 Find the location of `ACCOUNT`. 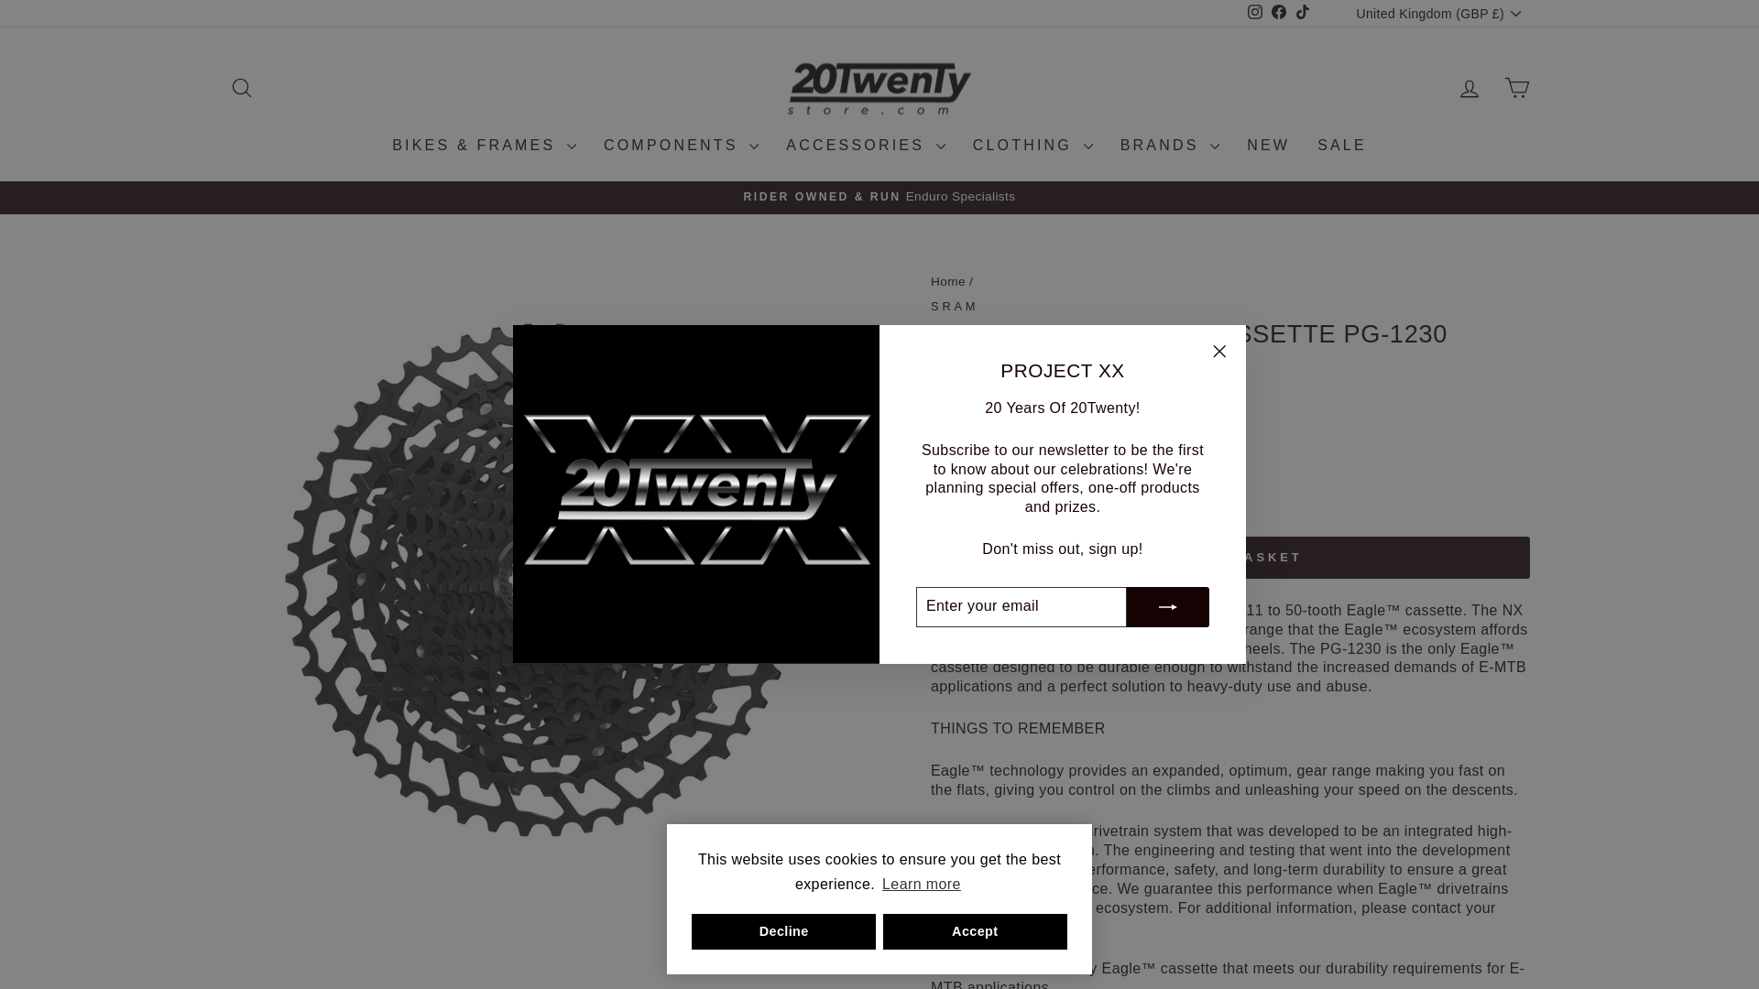

ACCOUNT is located at coordinates (1469, 89).